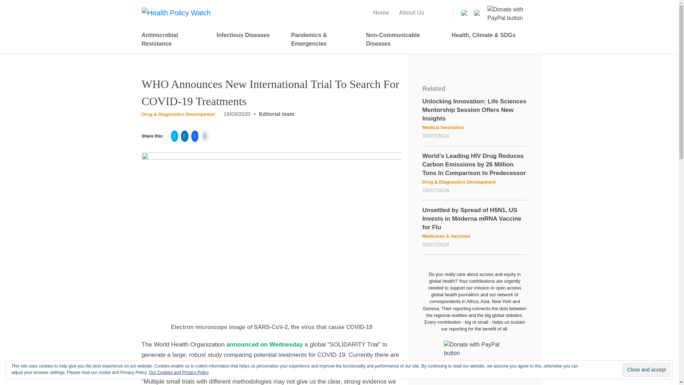 The image size is (684, 385). I want to click on Close and accept, so click(646, 370).